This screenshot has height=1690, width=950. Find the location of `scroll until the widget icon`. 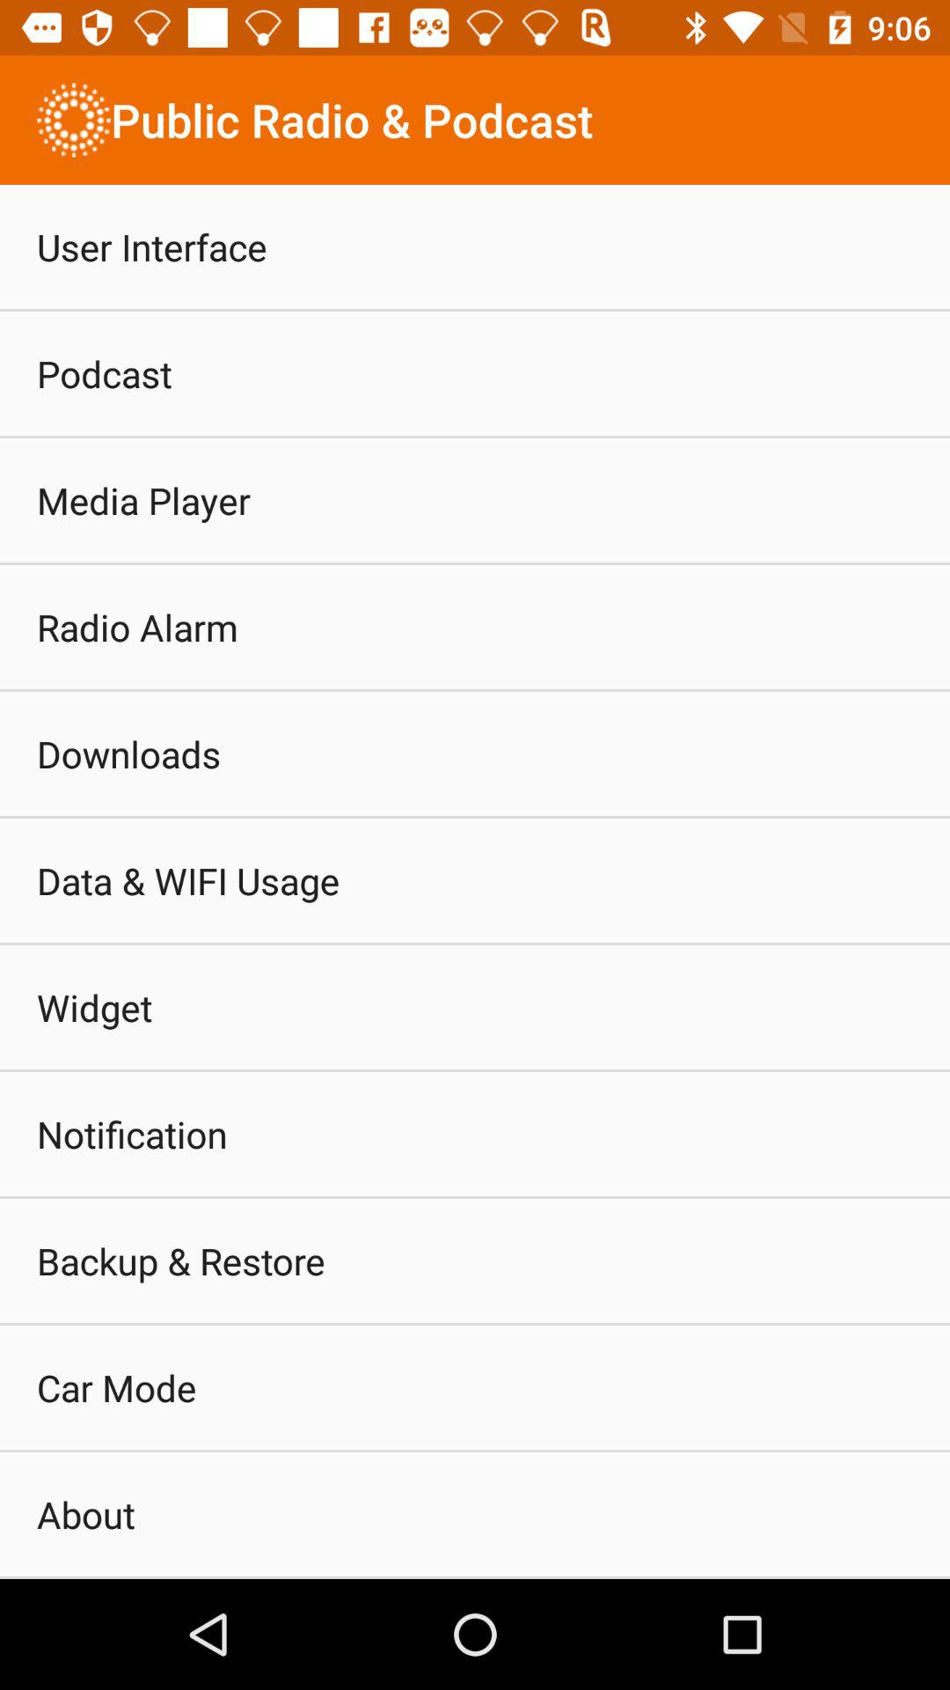

scroll until the widget icon is located at coordinates (95, 1007).